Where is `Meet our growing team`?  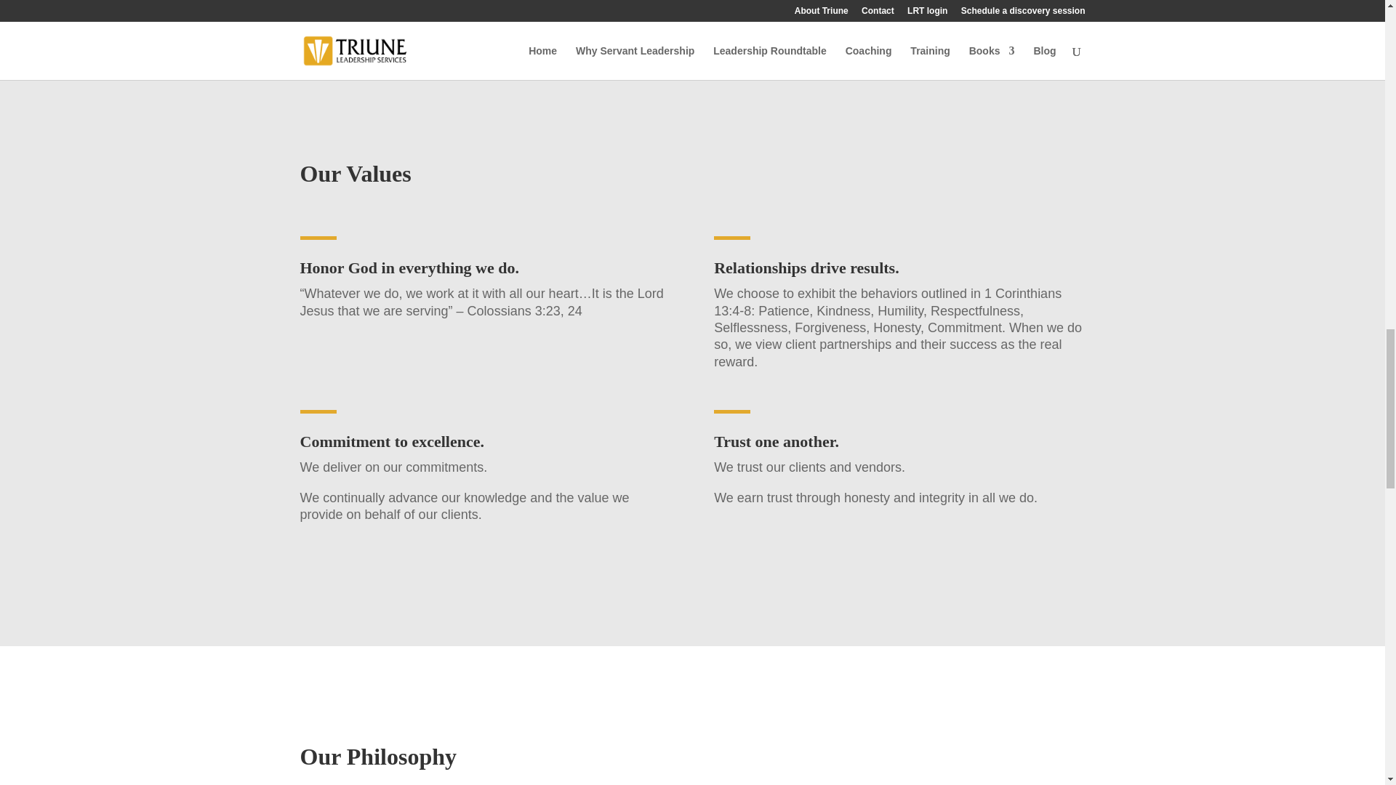 Meet our growing team is located at coordinates (692, 2).